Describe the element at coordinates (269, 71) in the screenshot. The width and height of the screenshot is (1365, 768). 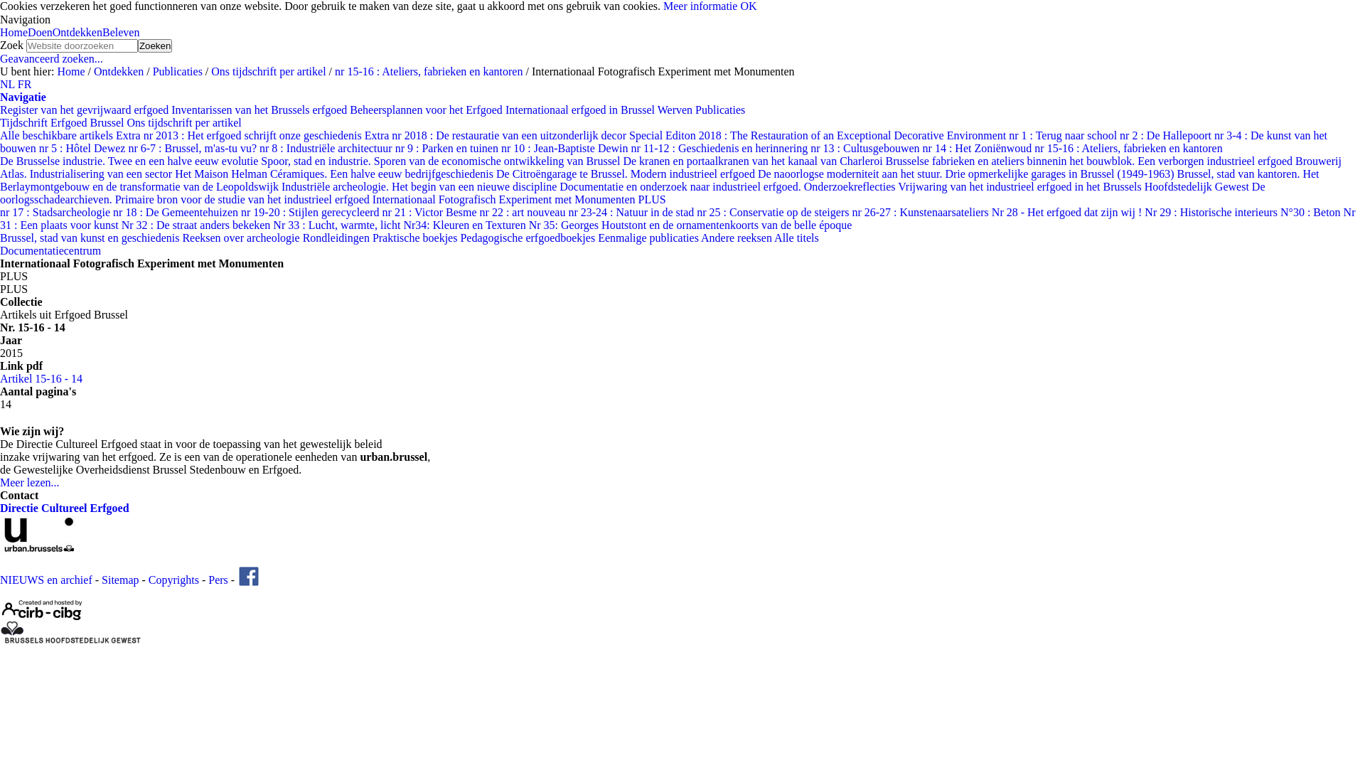
I see `Ons tijdschrift per artikel` at that location.